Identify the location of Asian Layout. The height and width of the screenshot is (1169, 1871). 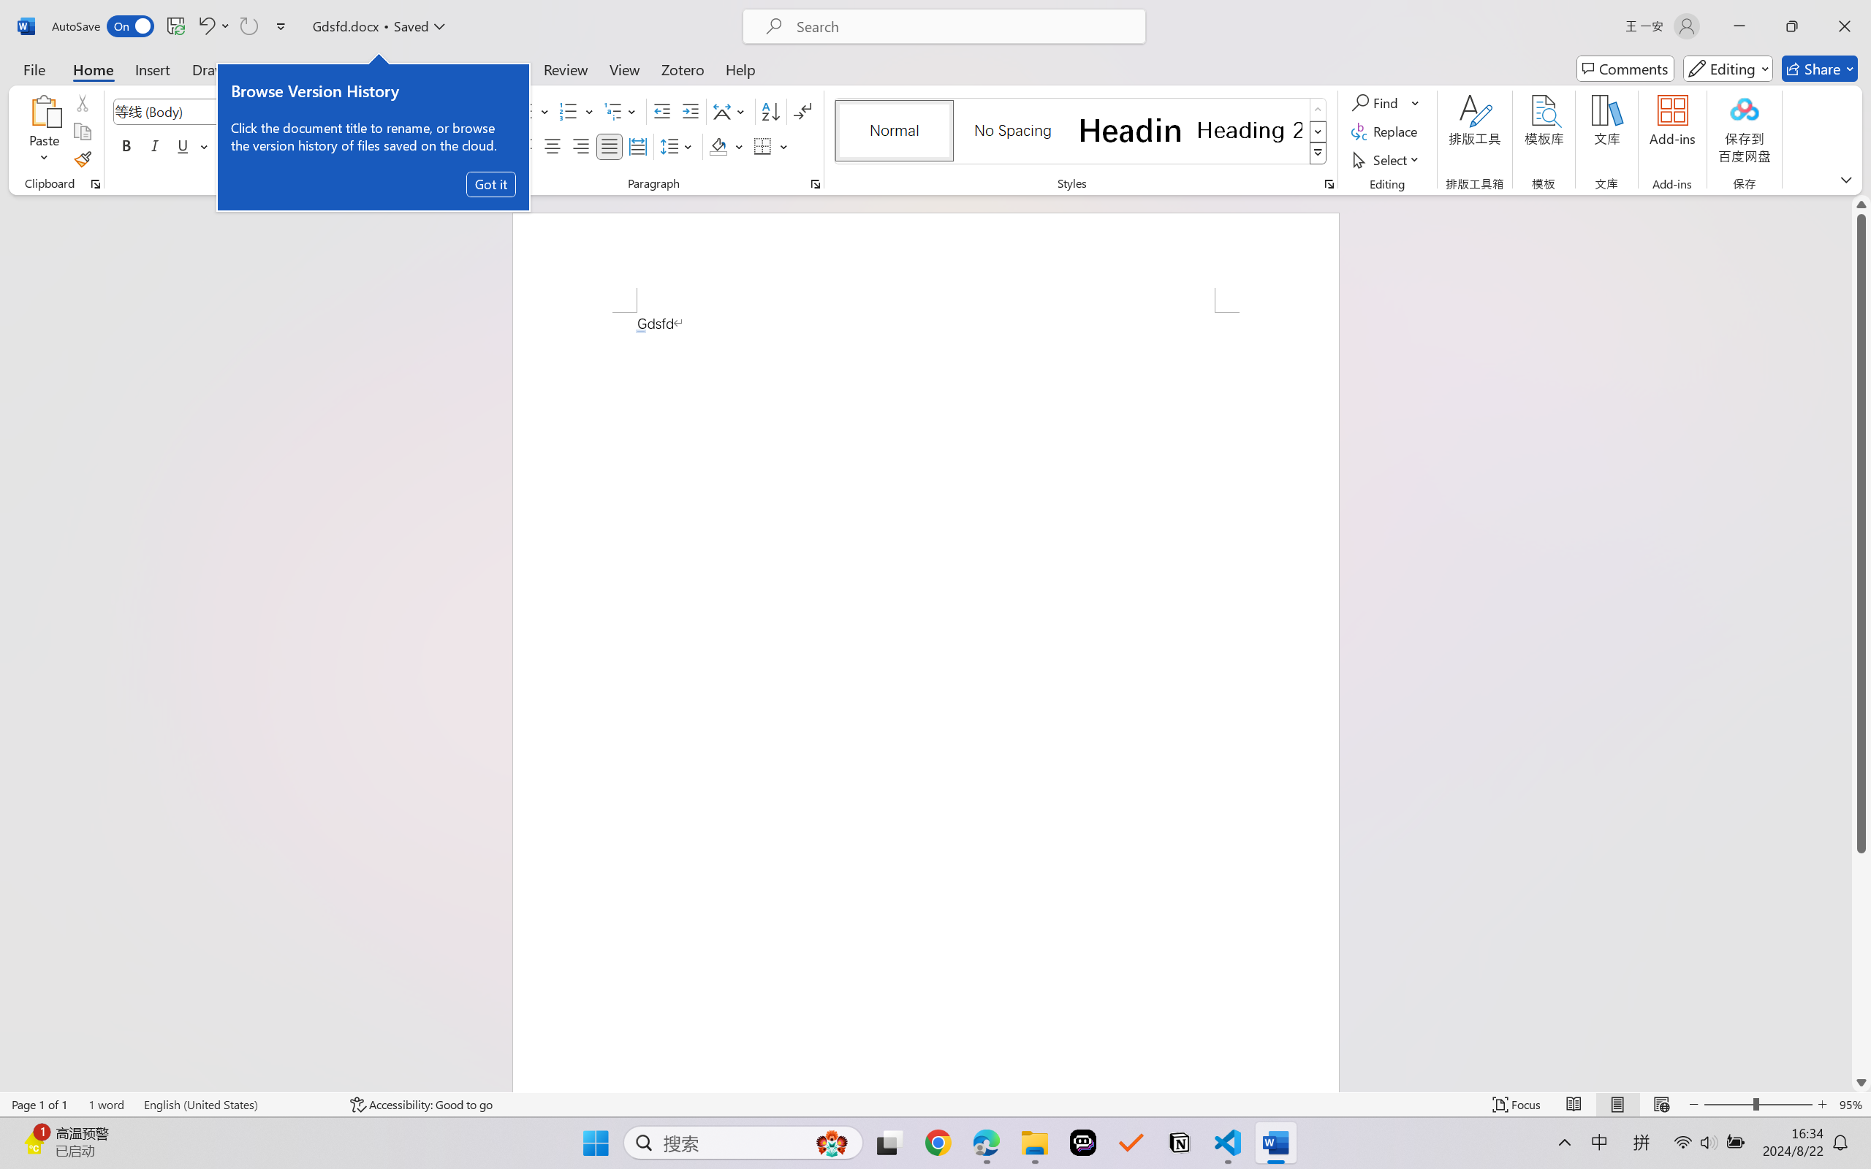
(731, 111).